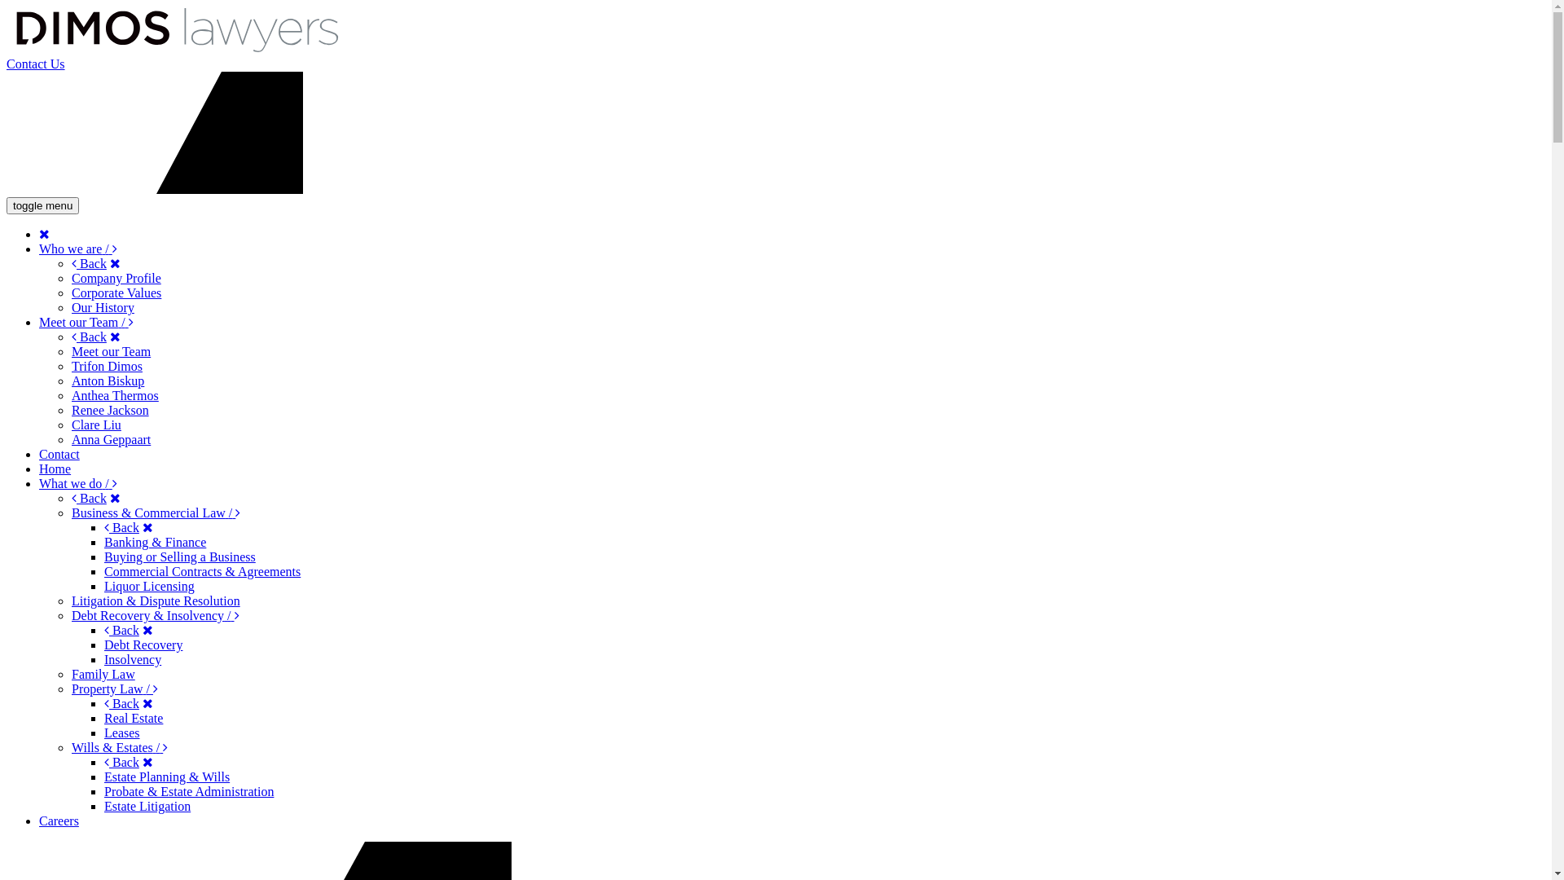 This screenshot has height=880, width=1564. Describe the element at coordinates (108, 367) in the screenshot. I see `Trifon Dimos` at that location.